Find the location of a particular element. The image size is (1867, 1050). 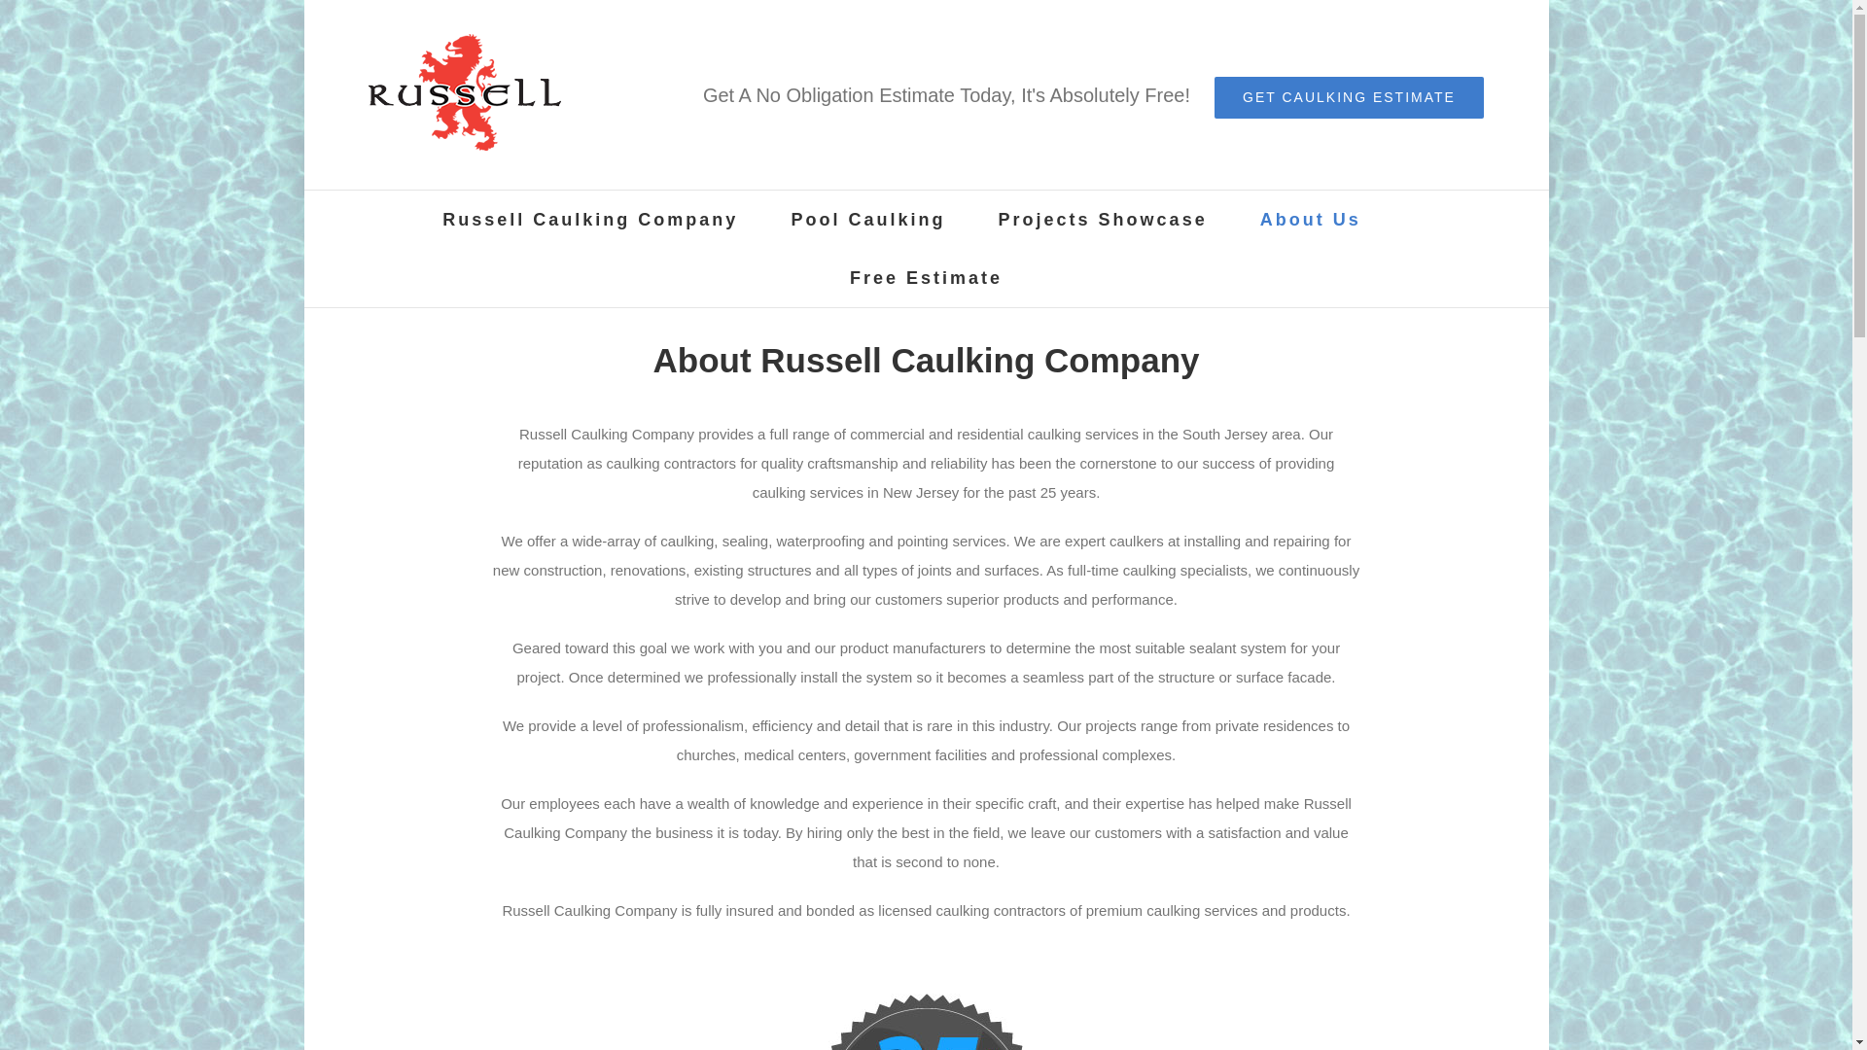

Pool Caulking is located at coordinates (867, 219).